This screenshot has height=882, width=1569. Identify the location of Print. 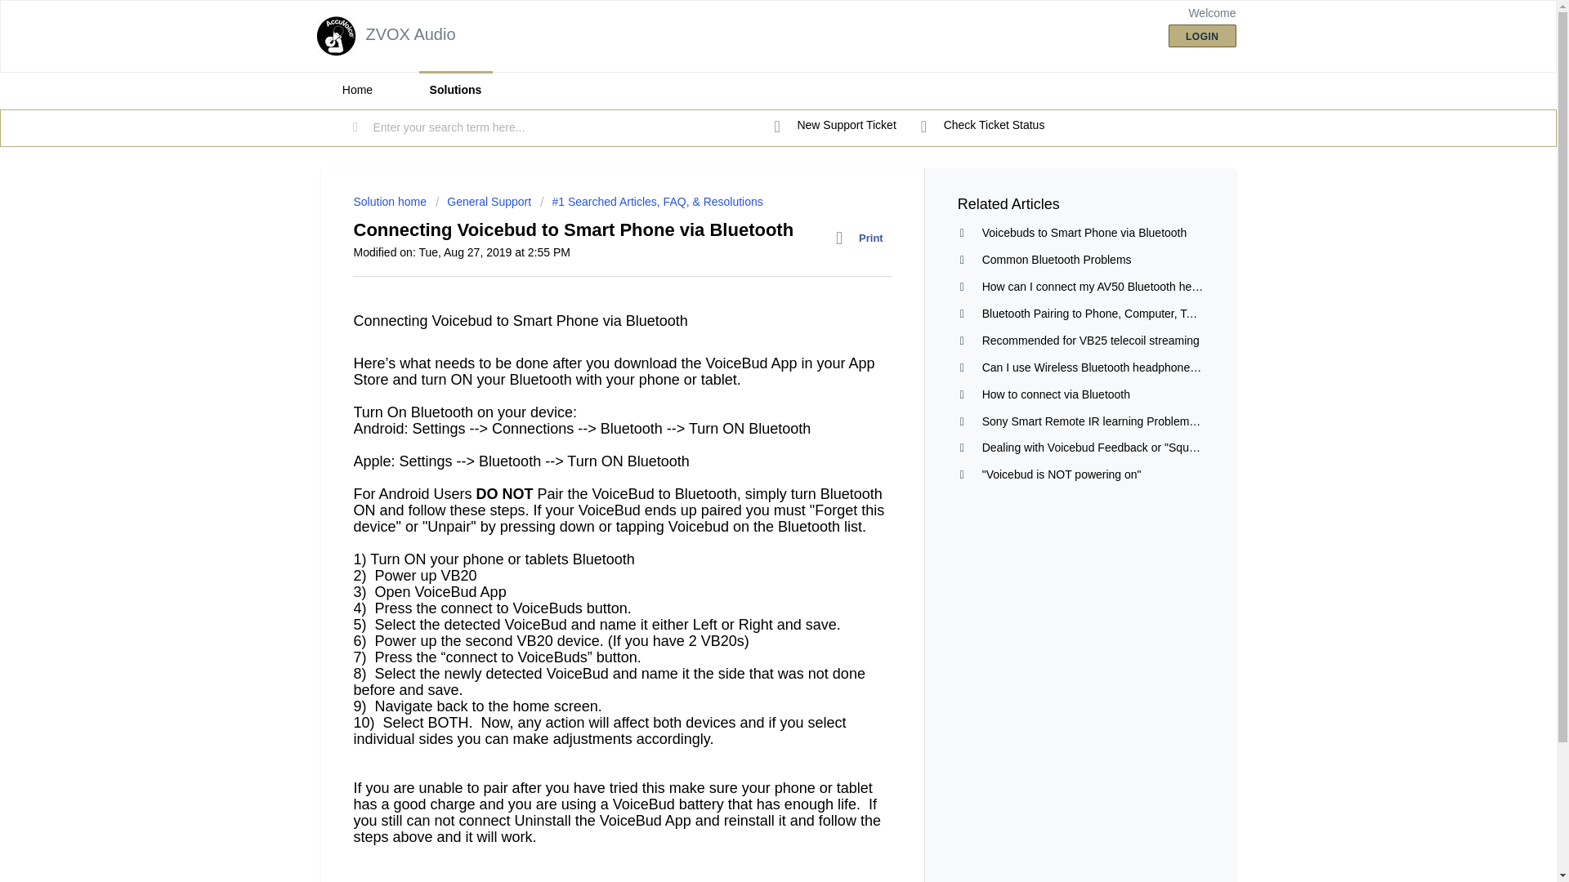
(863, 238).